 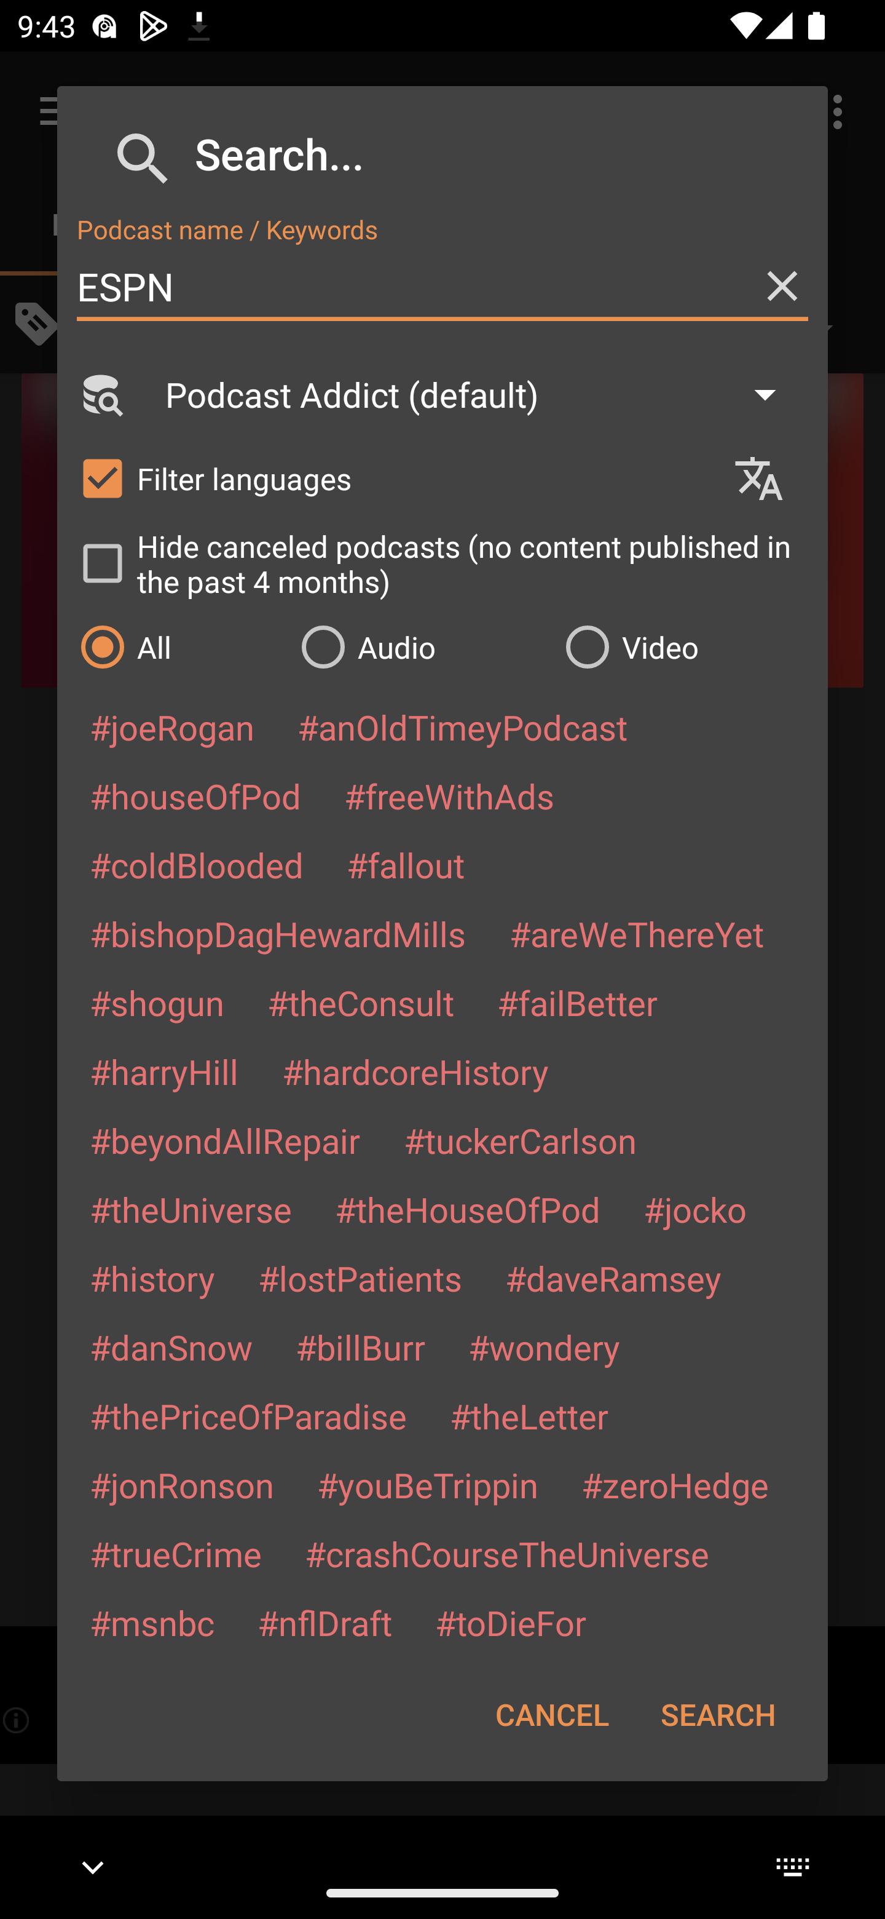 I want to click on #toDieFor, so click(x=510, y=1622).